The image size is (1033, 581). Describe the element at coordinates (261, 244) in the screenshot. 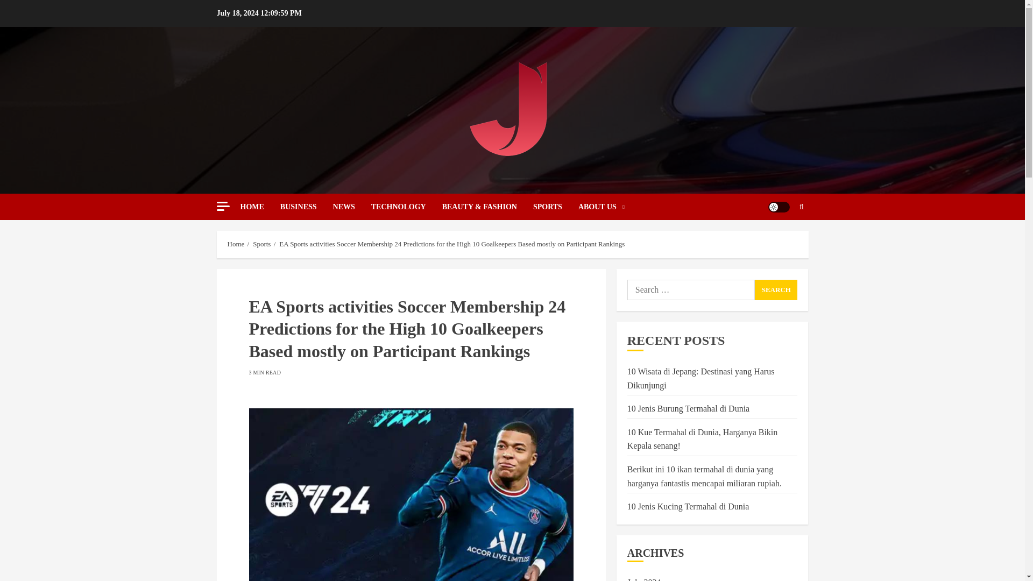

I see `Sports` at that location.